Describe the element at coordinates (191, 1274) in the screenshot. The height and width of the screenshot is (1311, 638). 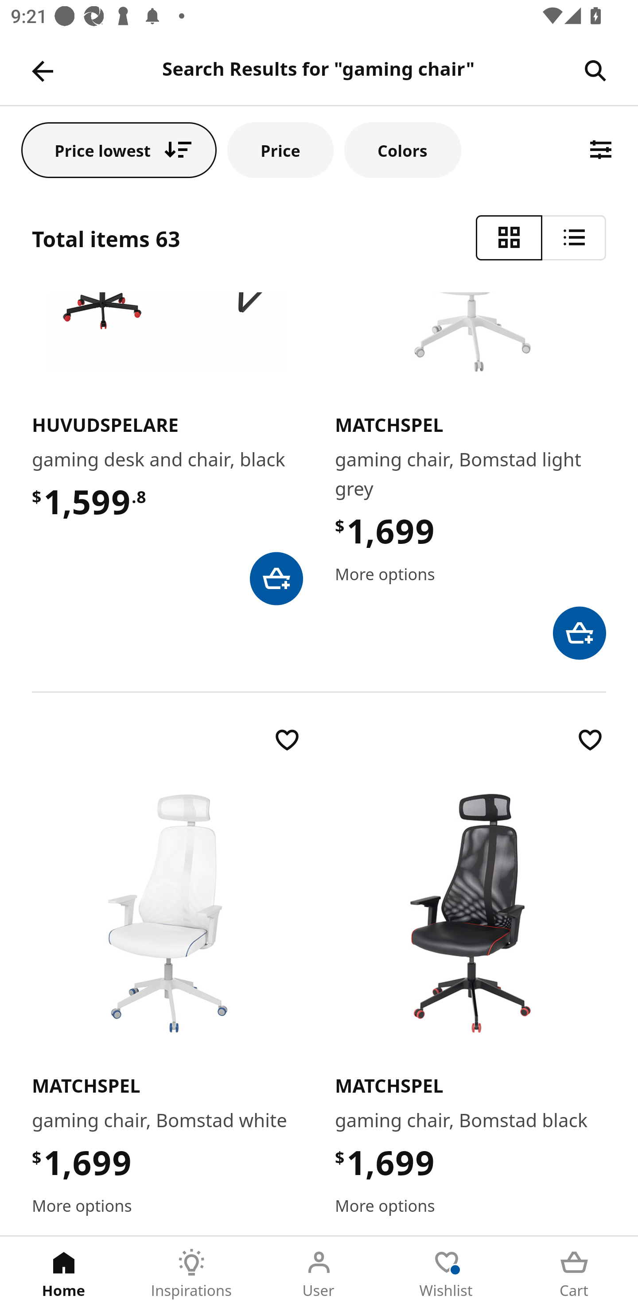
I see `Inspirations
Tab 2 of 5` at that location.